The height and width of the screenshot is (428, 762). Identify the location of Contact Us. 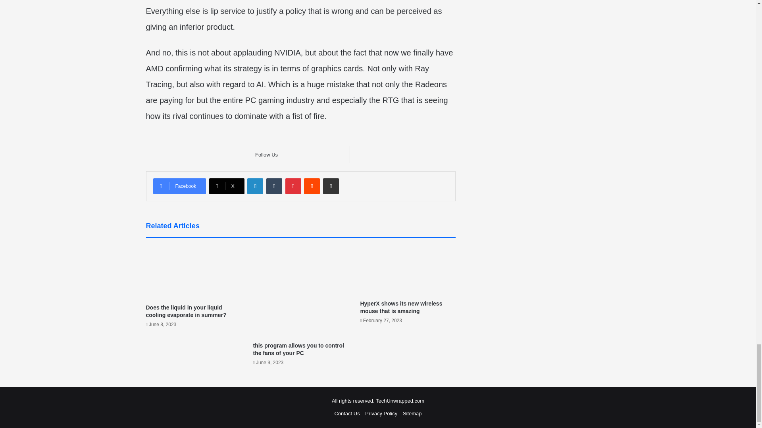
(347, 413).